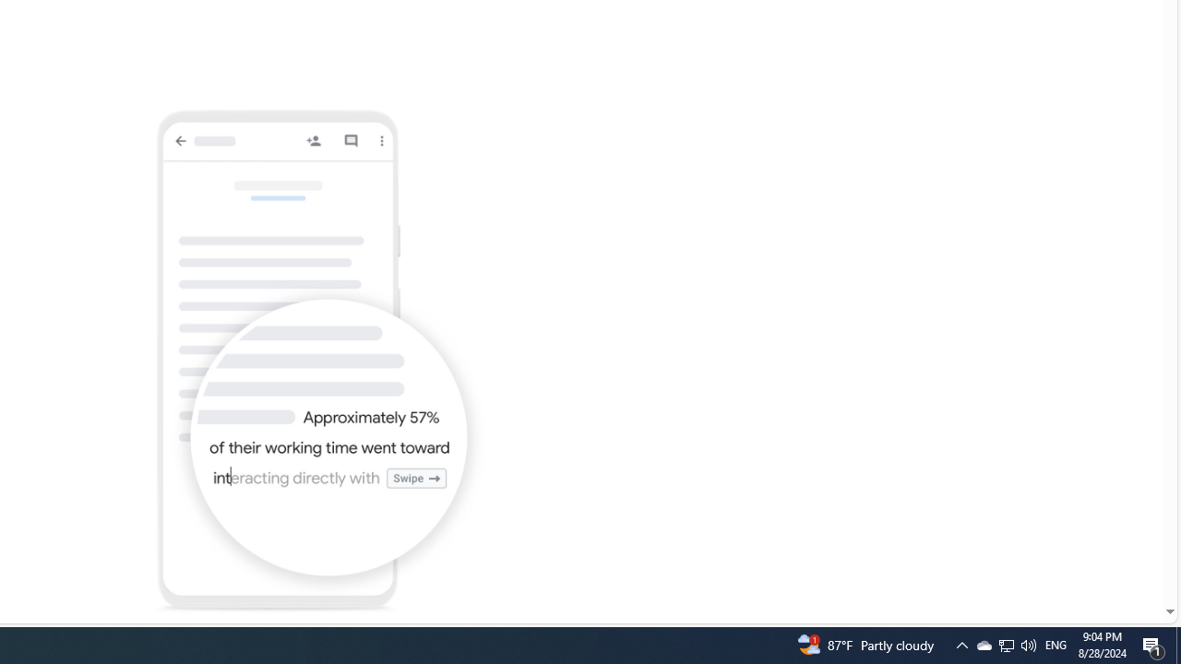 The width and height of the screenshot is (1181, 664). What do you see at coordinates (319, 362) in the screenshot?
I see `Docs write faster` at bounding box center [319, 362].